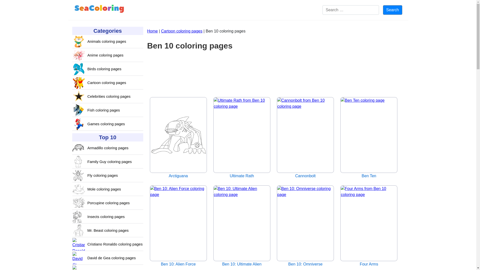  Describe the element at coordinates (102, 175) in the screenshot. I see `Fly coloring pages` at that location.